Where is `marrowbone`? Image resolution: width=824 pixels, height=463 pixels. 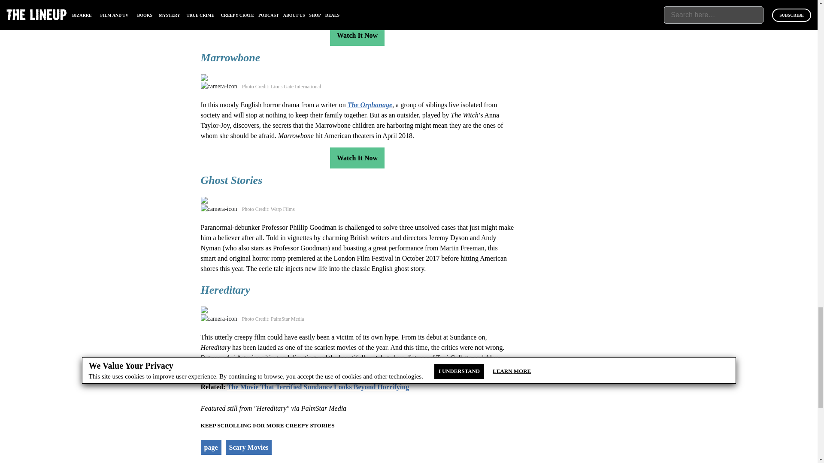
marrowbone is located at coordinates (238, 78).